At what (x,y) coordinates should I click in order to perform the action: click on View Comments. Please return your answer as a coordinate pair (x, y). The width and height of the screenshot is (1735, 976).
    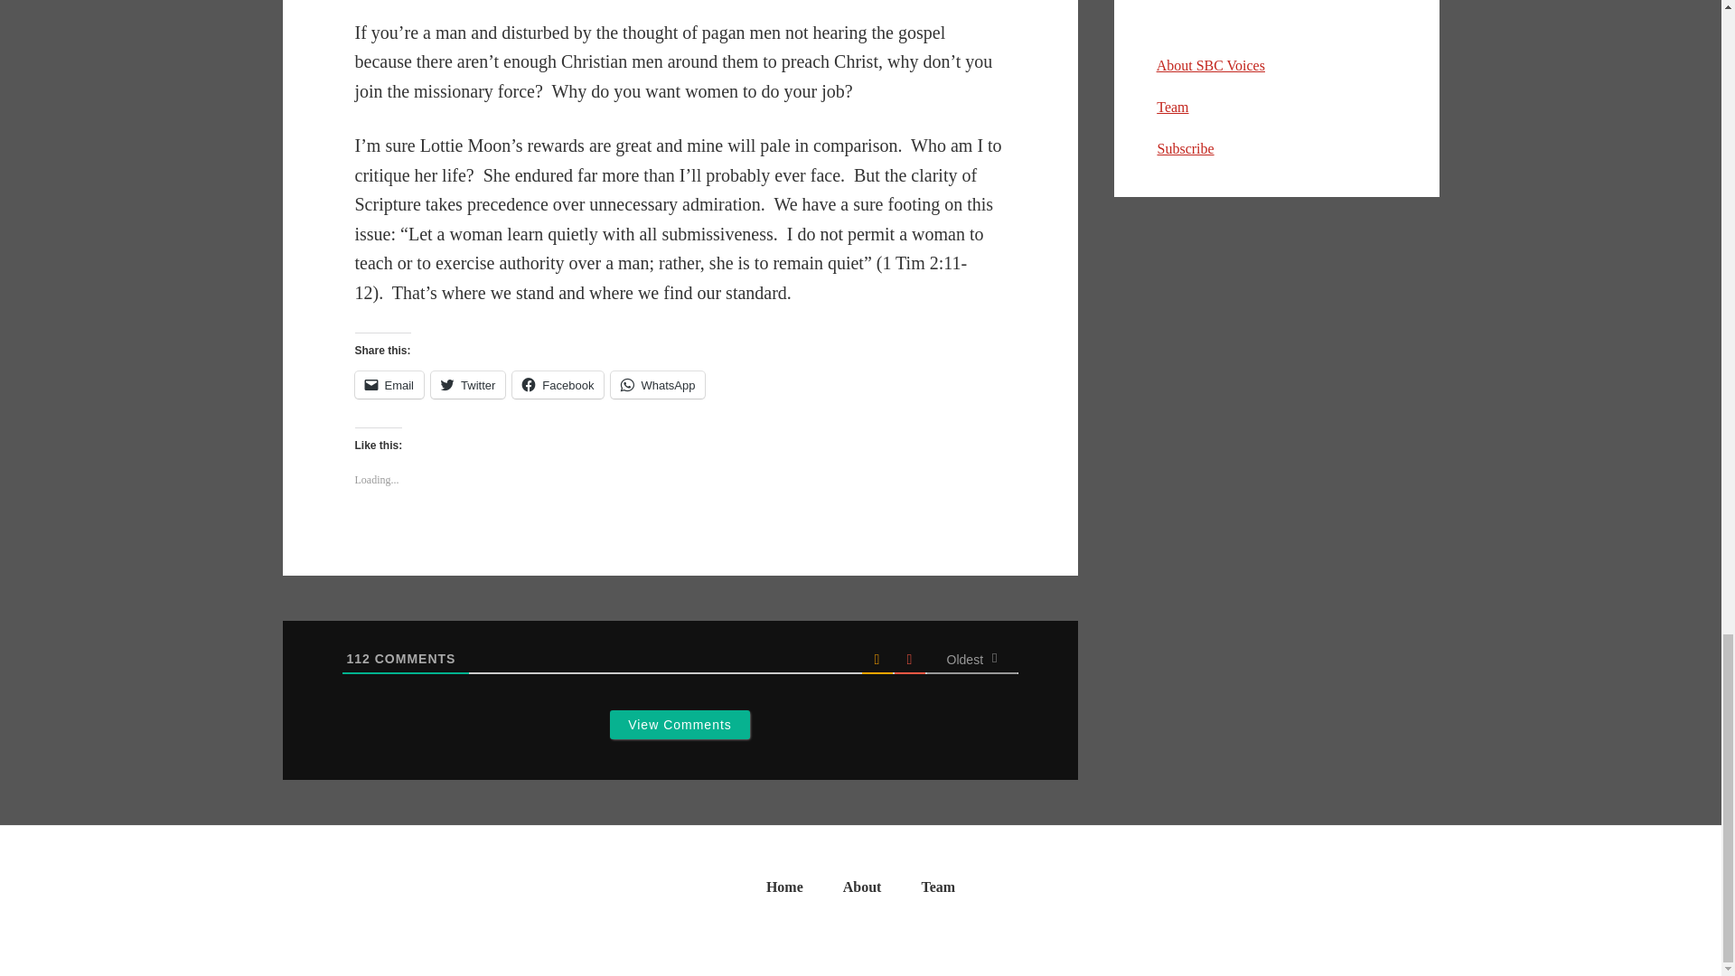
    Looking at the image, I should click on (680, 725).